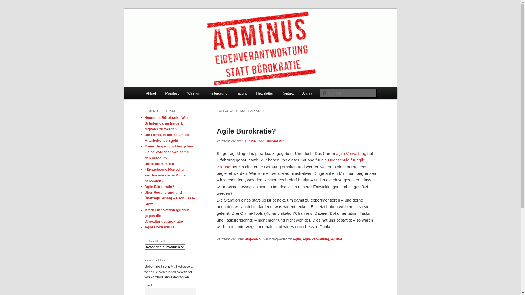  I want to click on Agile Verwaltung, so click(316, 239).